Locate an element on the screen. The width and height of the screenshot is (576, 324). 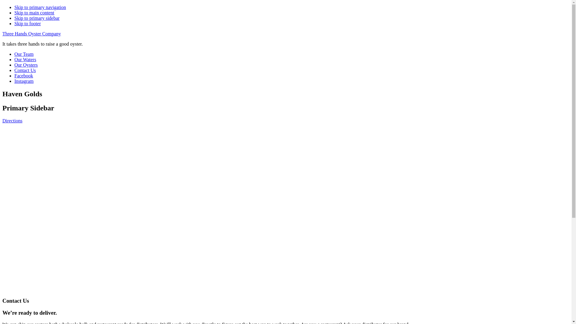
Instagram is located at coordinates (24, 81).